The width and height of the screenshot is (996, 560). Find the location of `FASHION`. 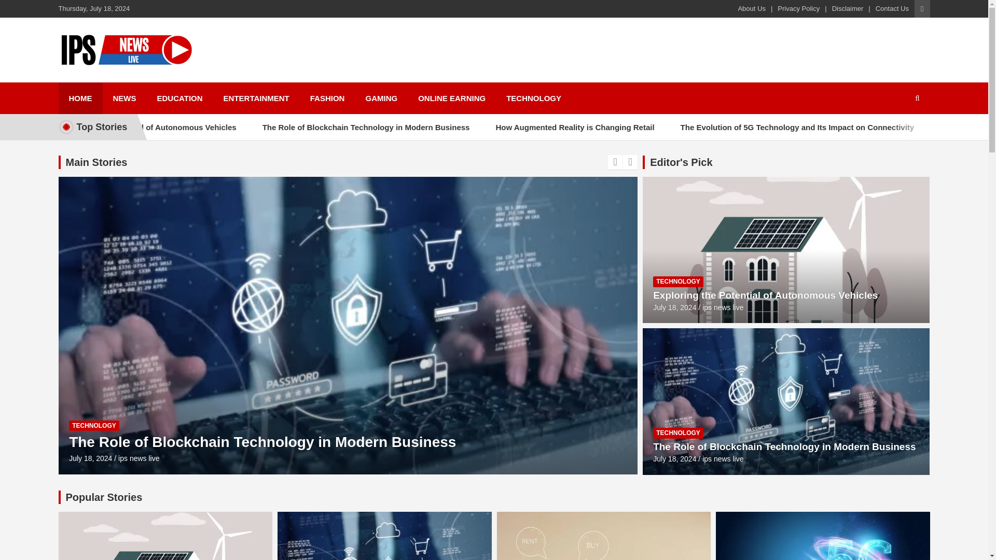

FASHION is located at coordinates (327, 98).